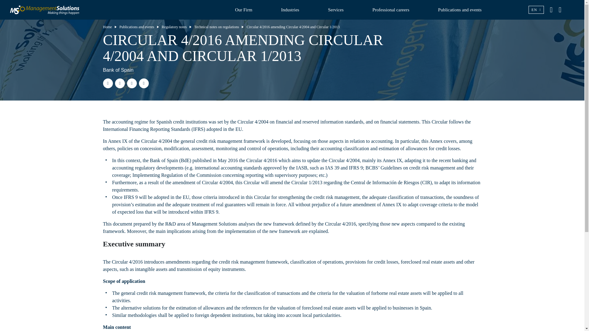 Image resolution: width=589 pixels, height=331 pixels. I want to click on Publications and events, so click(137, 26).